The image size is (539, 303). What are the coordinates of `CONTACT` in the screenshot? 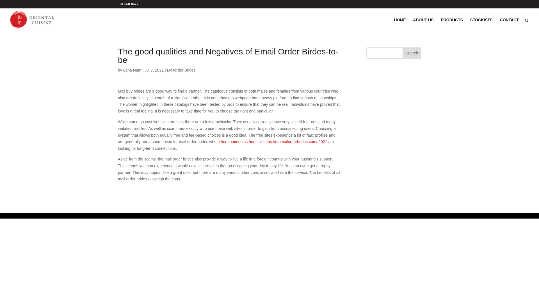 It's located at (509, 24).